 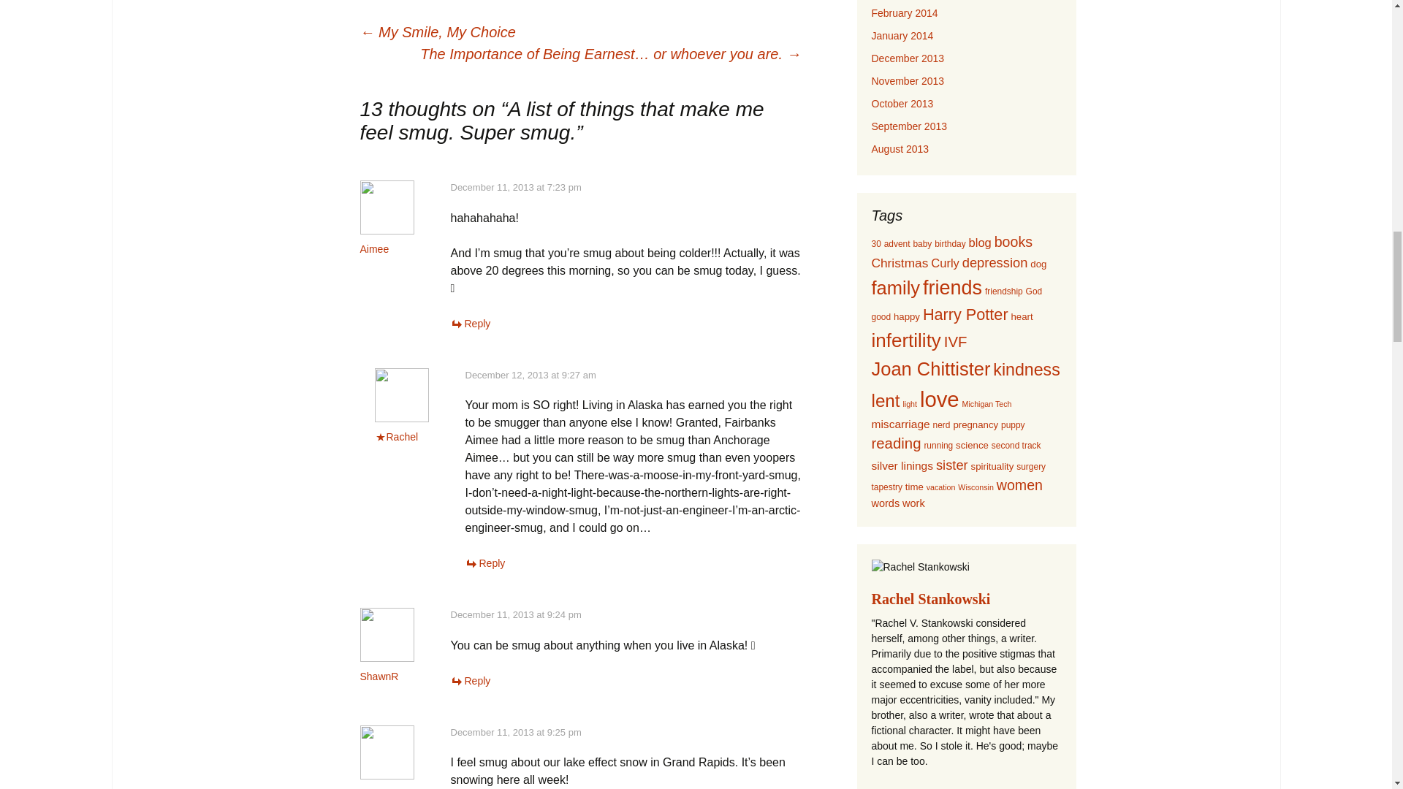 I want to click on December 12, 2013 at 9:27 am, so click(x=529, y=375).